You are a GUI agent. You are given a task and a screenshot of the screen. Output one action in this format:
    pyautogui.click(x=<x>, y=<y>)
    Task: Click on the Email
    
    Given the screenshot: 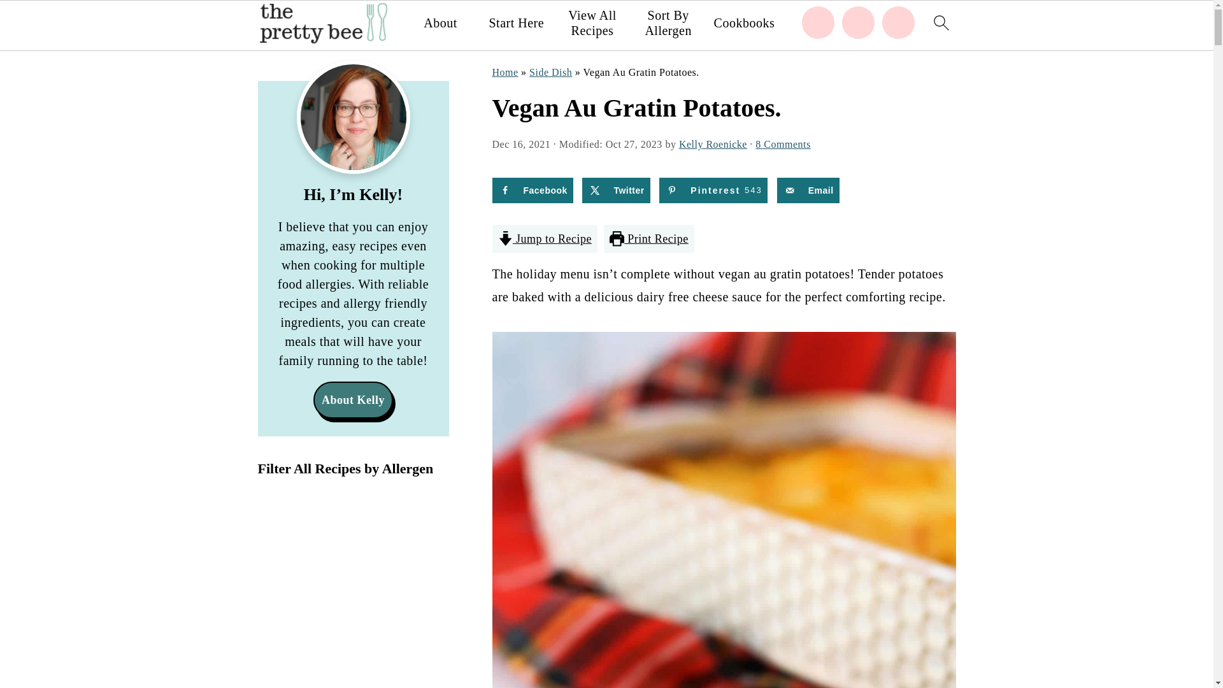 What is the action you would take?
    pyautogui.click(x=808, y=190)
    